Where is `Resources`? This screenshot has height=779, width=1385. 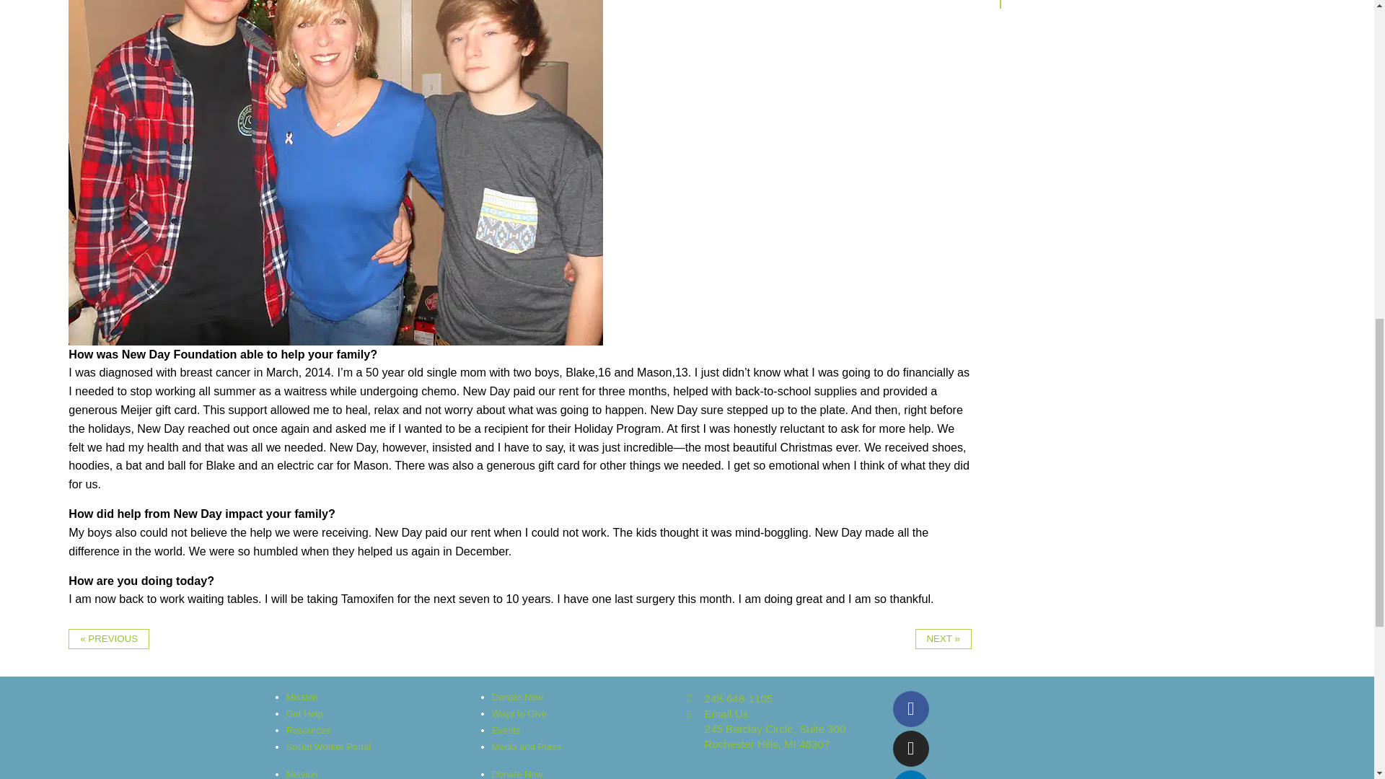
Resources is located at coordinates (329, 747).